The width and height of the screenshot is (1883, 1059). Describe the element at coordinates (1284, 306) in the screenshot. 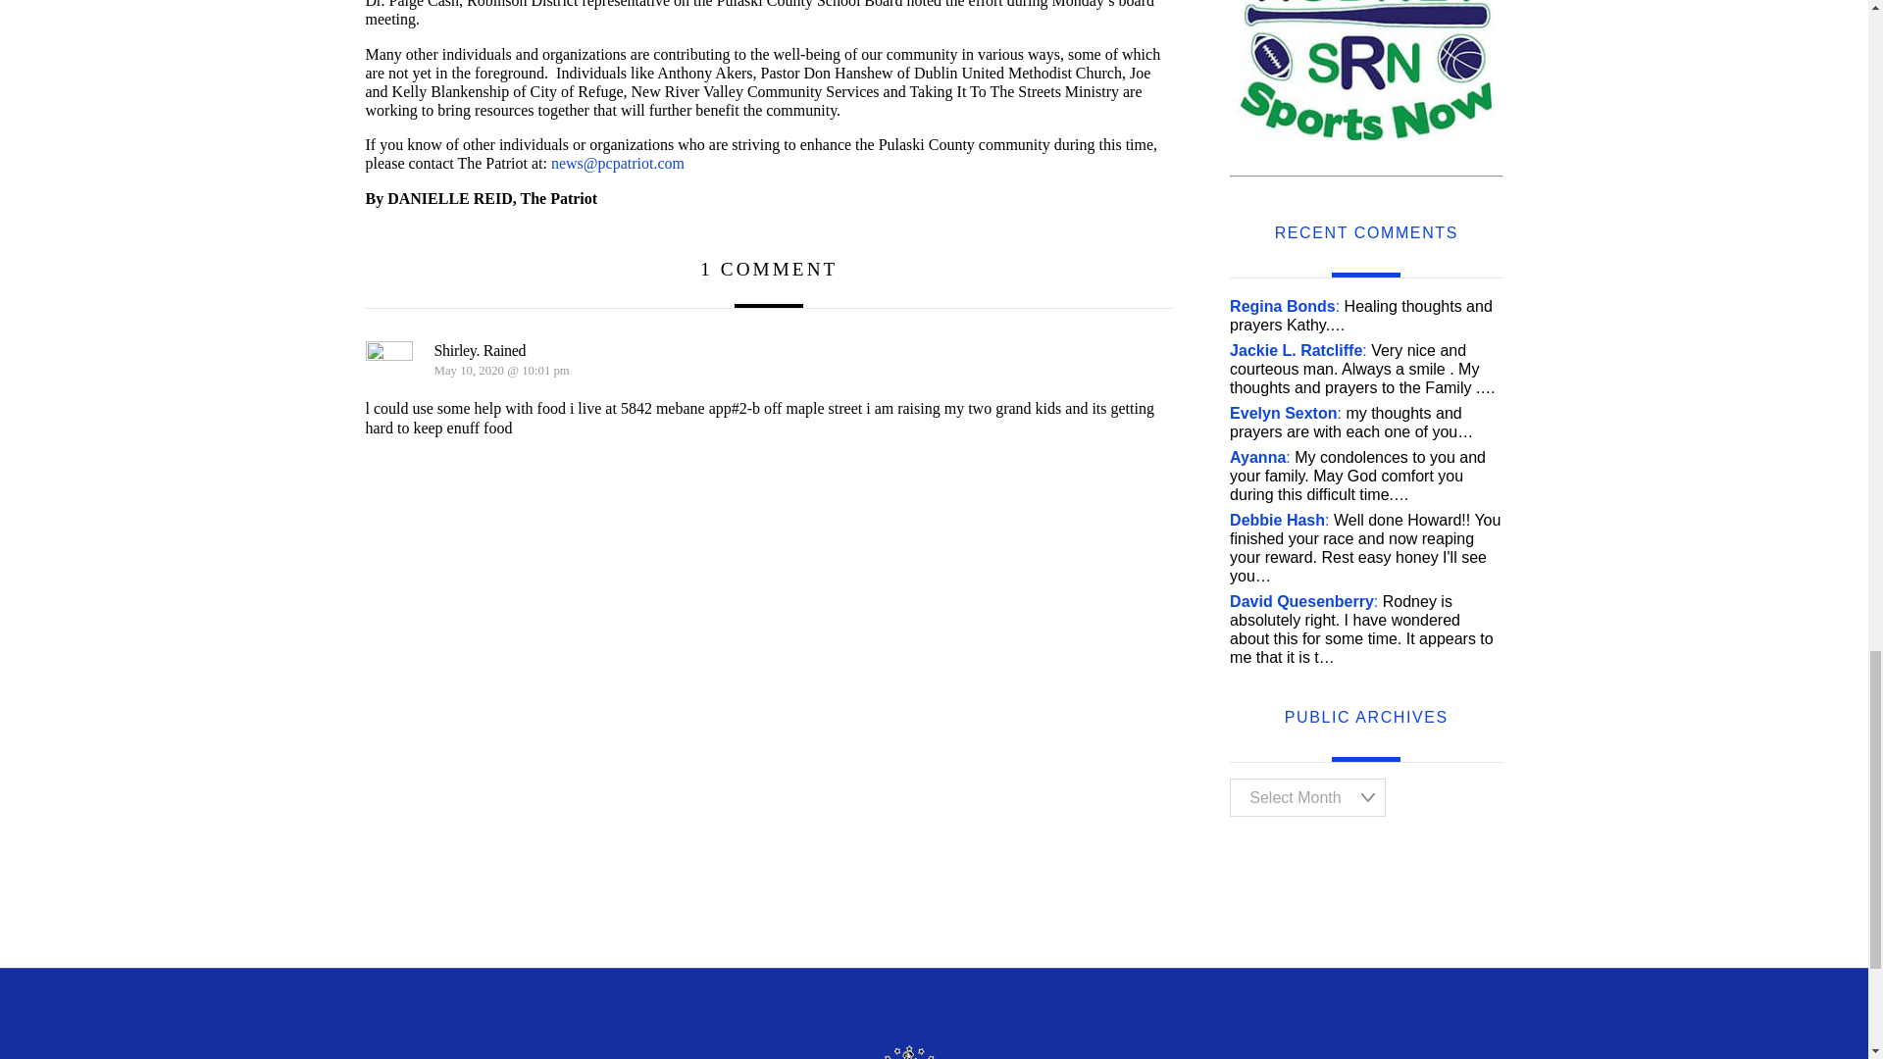

I see `Regina Bonds:` at that location.